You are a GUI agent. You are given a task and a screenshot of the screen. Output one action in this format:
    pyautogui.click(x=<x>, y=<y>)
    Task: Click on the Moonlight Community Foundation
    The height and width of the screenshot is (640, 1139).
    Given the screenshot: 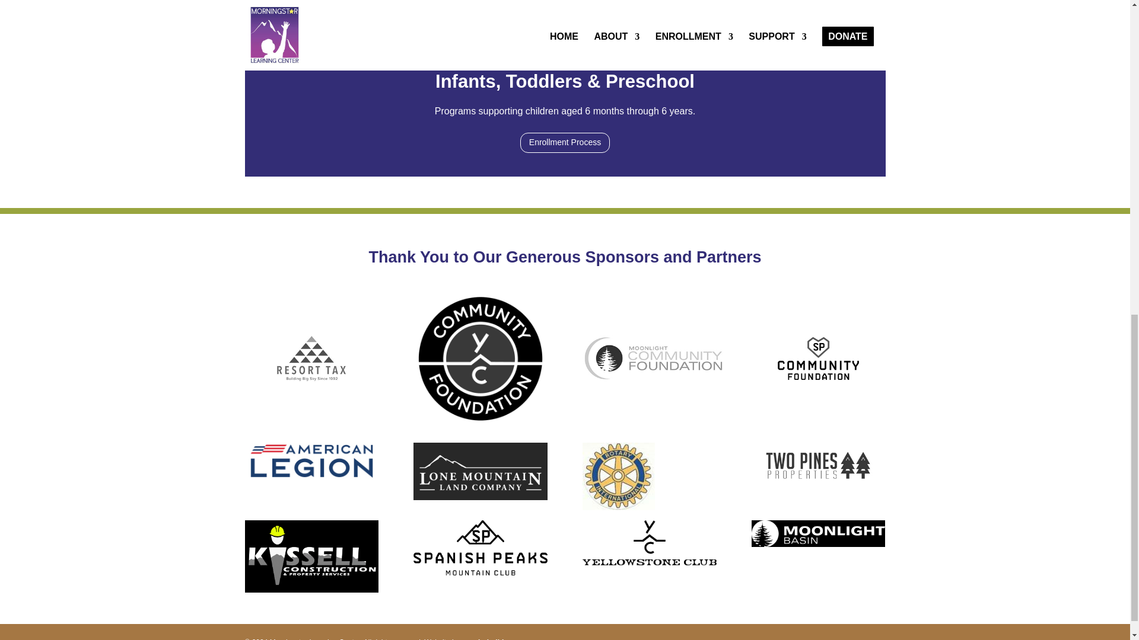 What is the action you would take?
    pyautogui.click(x=653, y=358)
    